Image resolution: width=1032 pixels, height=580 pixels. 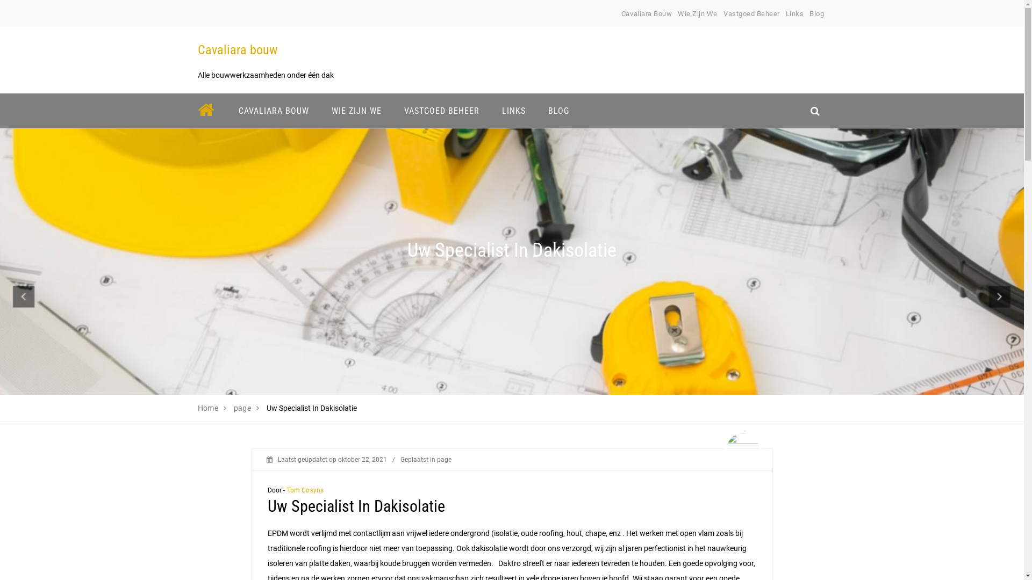 What do you see at coordinates (558, 111) in the screenshot?
I see `BLOG` at bounding box center [558, 111].